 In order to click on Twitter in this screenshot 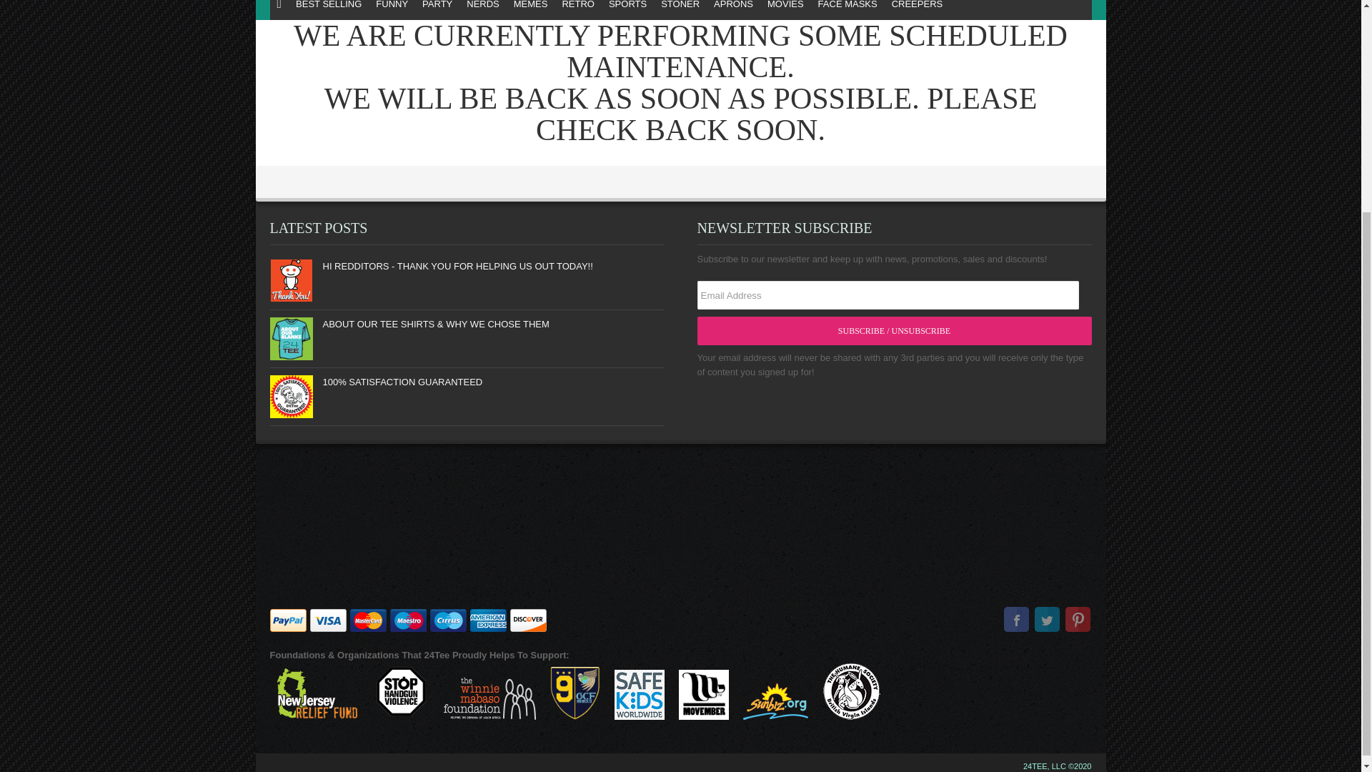, I will do `click(1046, 620)`.